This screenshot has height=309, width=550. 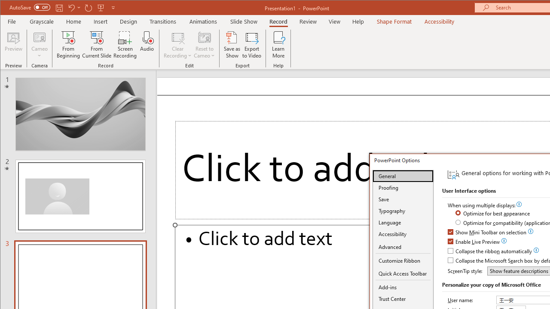 What do you see at coordinates (97, 45) in the screenshot?
I see `From Current Slide...` at bounding box center [97, 45].